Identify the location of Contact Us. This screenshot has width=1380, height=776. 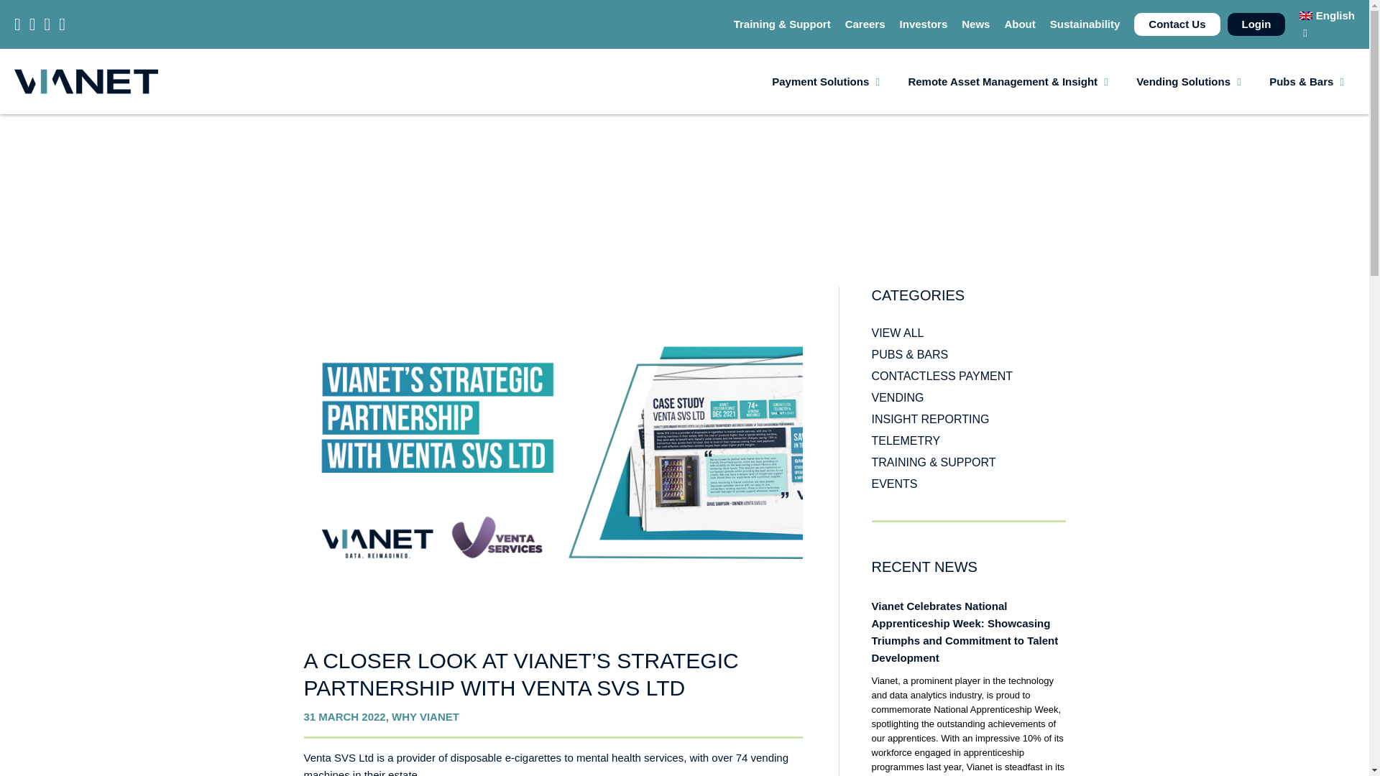
(1176, 24).